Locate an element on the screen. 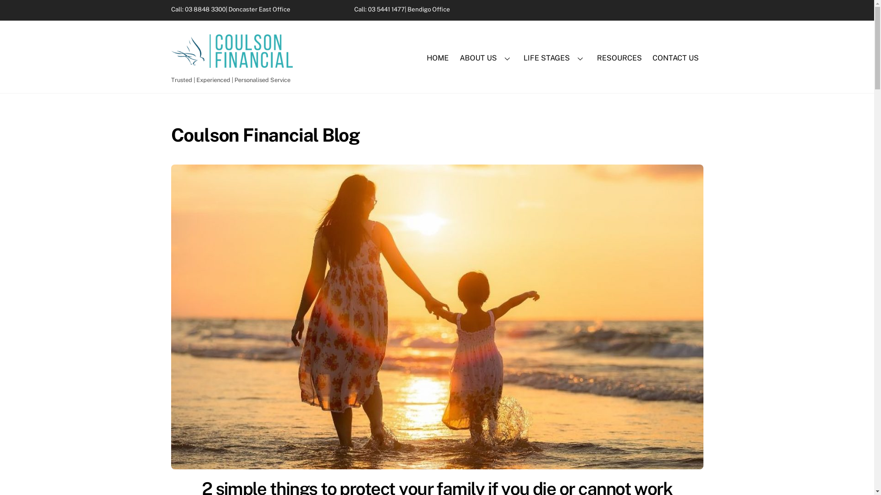  Coulson Financial is located at coordinates (231, 63).